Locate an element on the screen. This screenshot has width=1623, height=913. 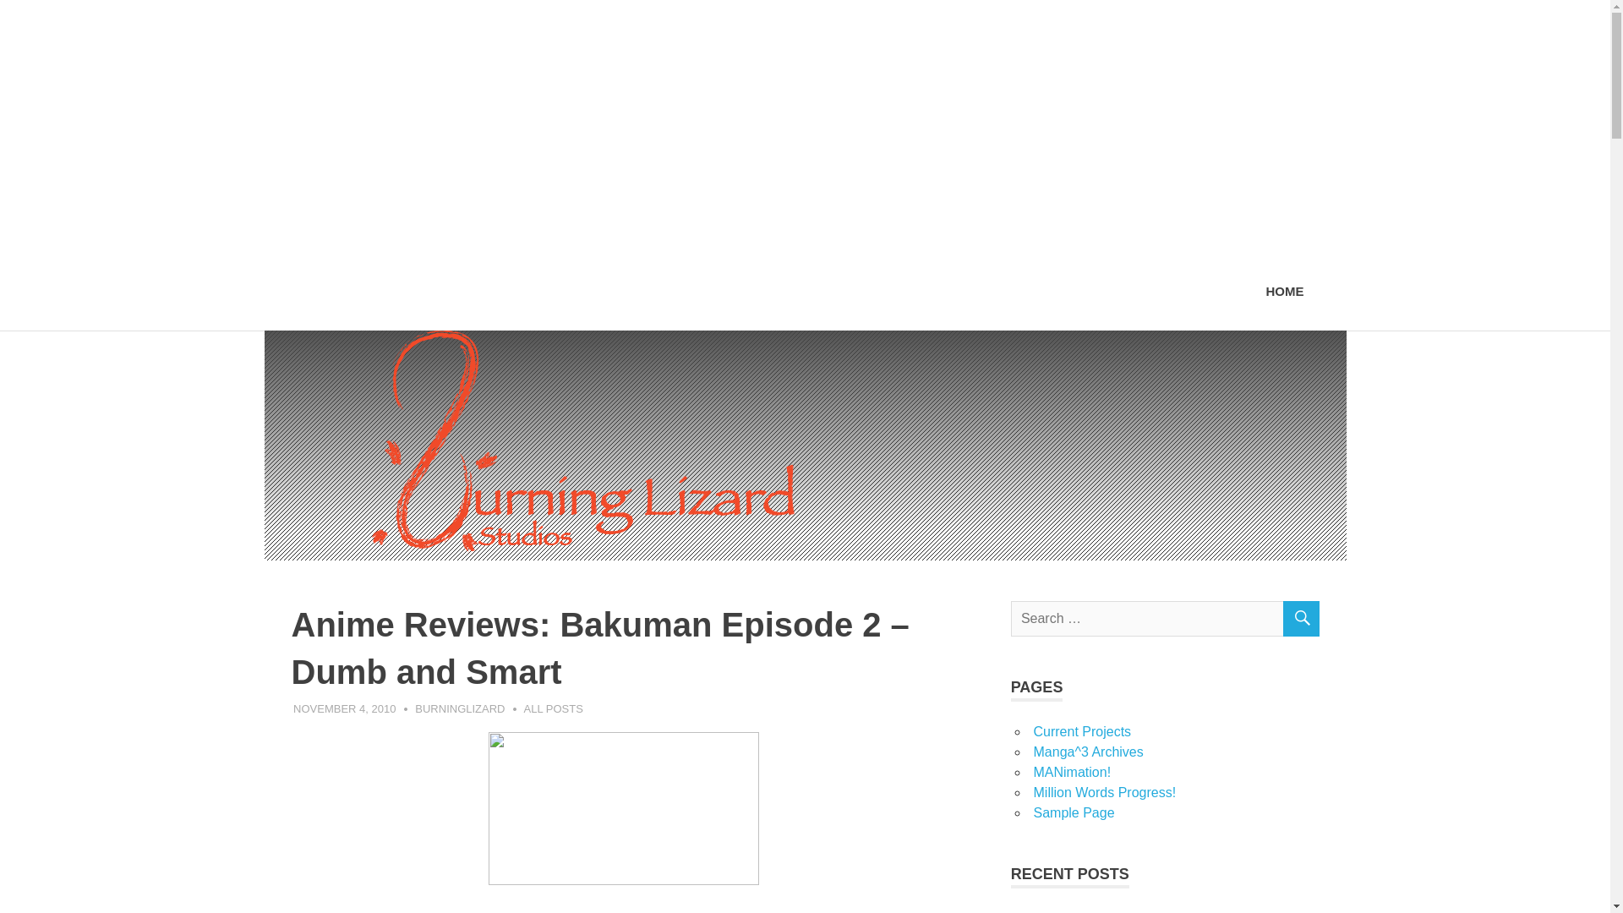
Million Words Progress! is located at coordinates (1104, 792).